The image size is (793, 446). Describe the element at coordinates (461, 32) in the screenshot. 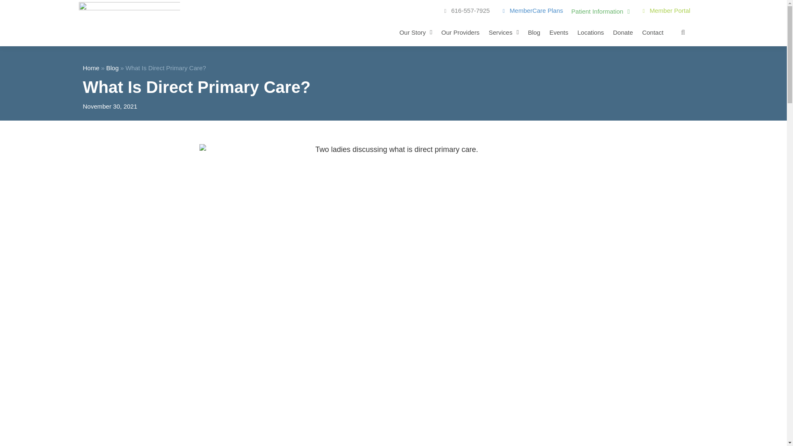

I see `Our Providers` at that location.